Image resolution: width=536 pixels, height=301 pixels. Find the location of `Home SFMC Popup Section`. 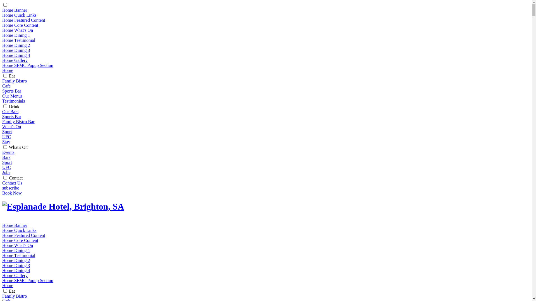

Home SFMC Popup Section is located at coordinates (28, 280).